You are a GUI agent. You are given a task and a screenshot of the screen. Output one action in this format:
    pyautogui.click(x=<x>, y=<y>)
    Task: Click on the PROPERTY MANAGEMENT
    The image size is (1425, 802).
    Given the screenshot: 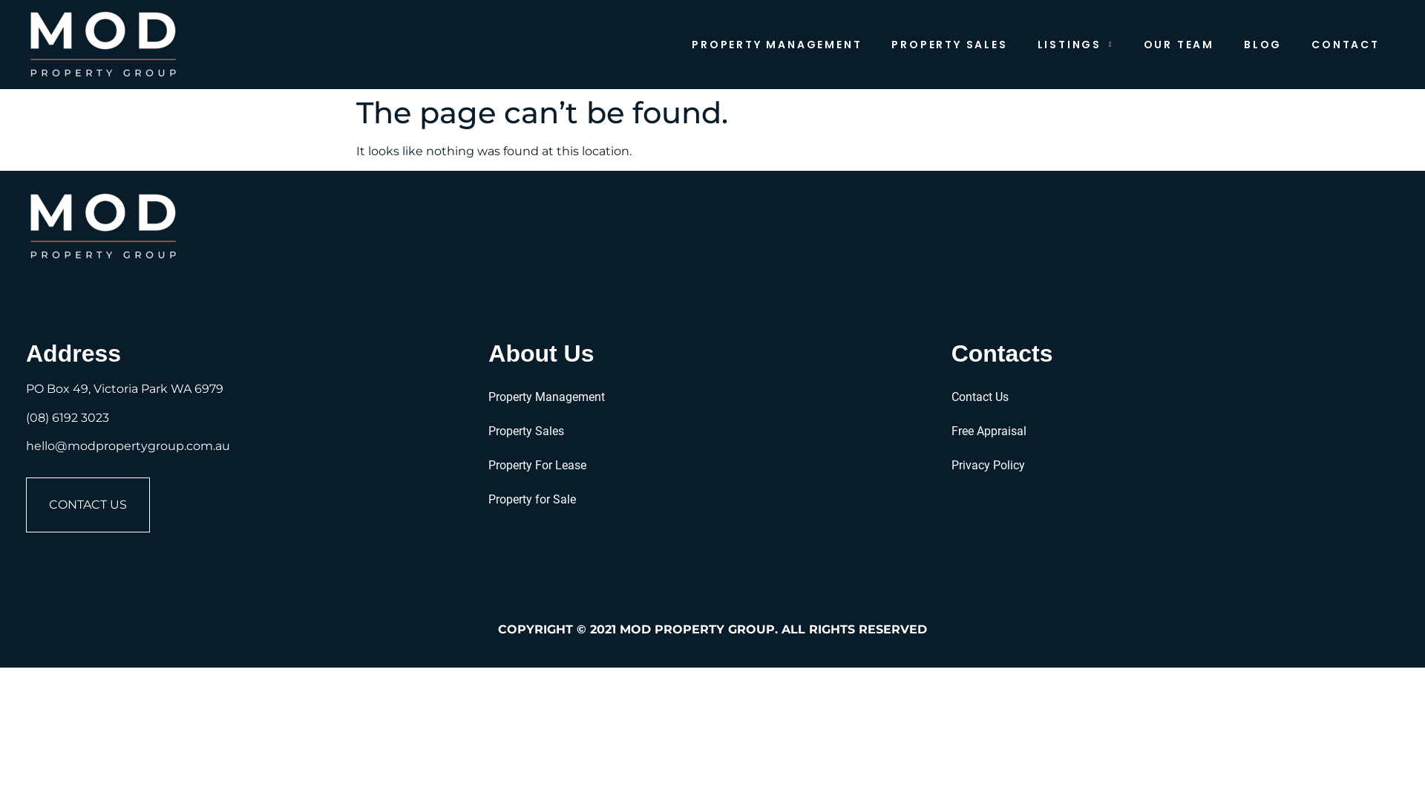 What is the action you would take?
    pyautogui.click(x=776, y=45)
    